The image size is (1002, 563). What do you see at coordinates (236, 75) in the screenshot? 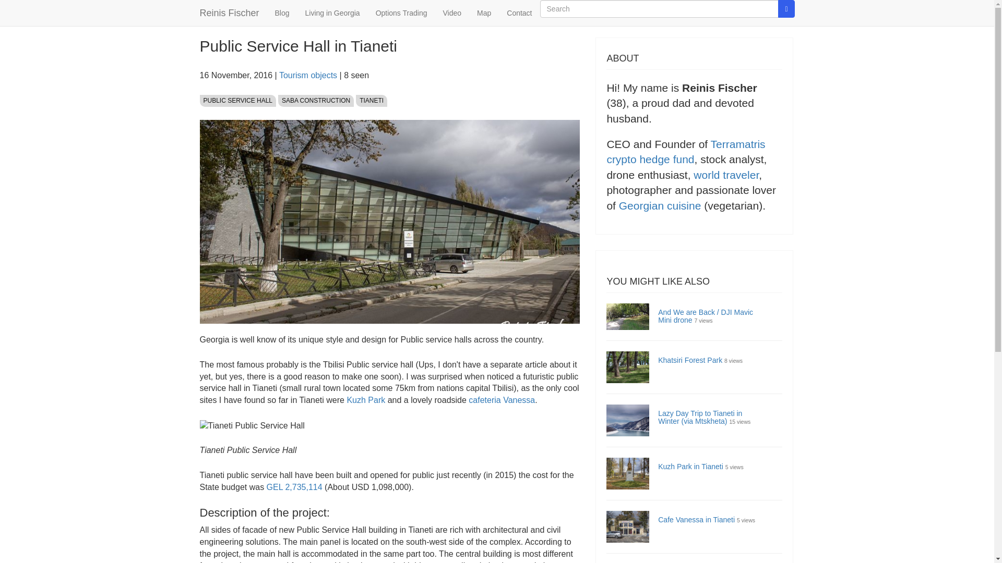
I see `Wednesday, November 16, 2016 - 09:15` at bounding box center [236, 75].